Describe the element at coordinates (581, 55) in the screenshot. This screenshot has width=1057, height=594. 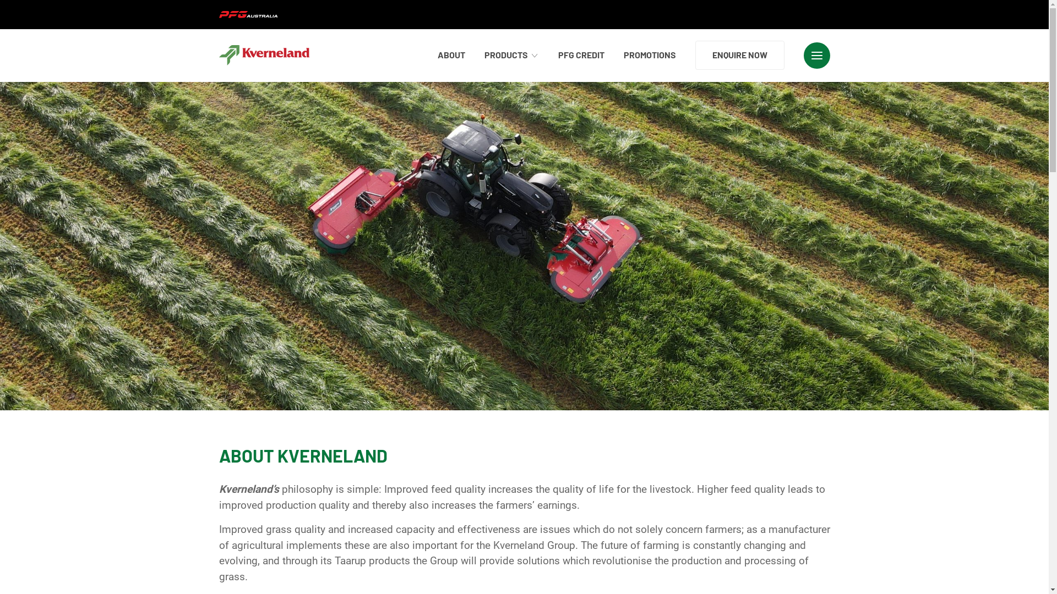
I see `PFG CREDIT` at that location.